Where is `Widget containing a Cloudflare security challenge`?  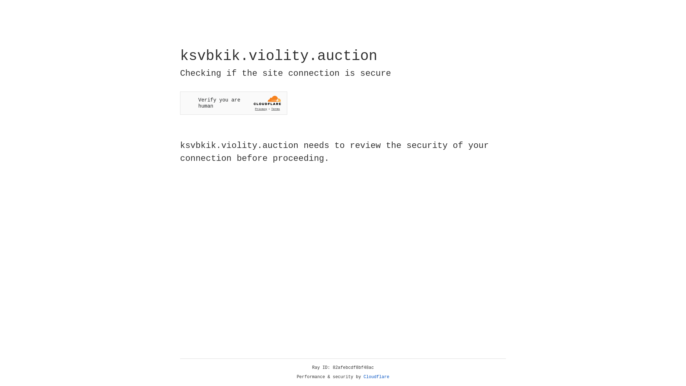
Widget containing a Cloudflare security challenge is located at coordinates (234, 103).